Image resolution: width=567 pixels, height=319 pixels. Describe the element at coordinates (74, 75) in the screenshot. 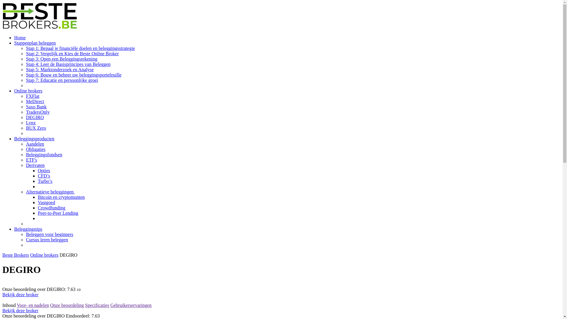

I see `Stap 6: Bouw en beheer uw beleggingsportefeuille` at that location.